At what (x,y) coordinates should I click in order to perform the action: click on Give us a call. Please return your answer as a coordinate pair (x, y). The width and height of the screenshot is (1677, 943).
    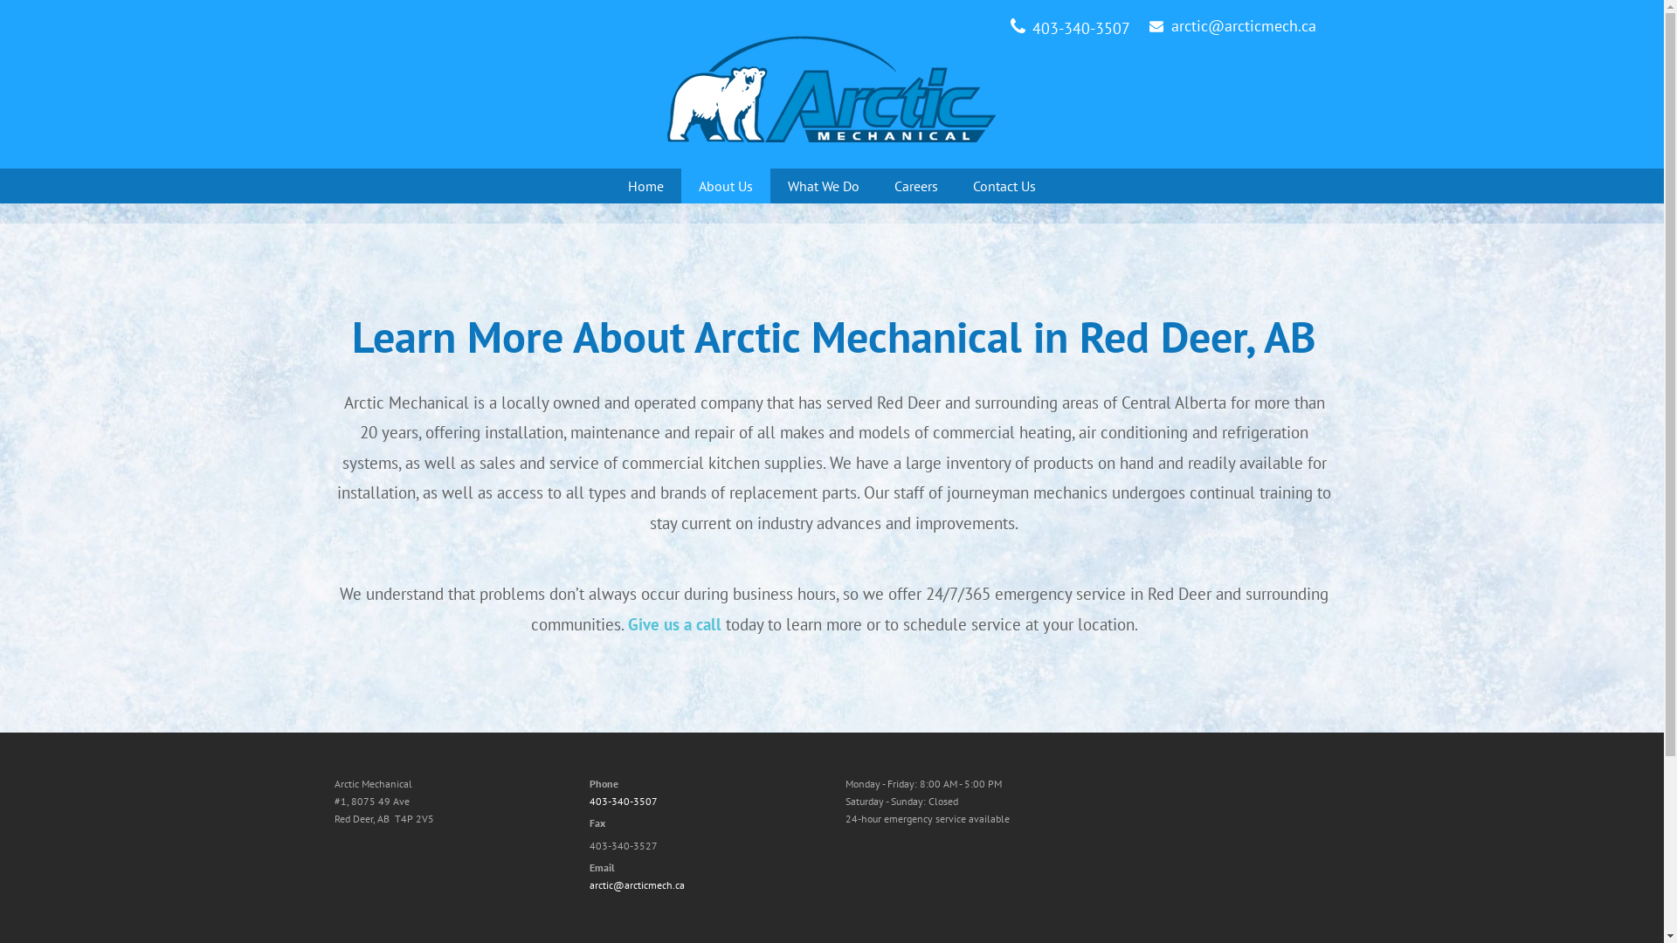
    Looking at the image, I should click on (676, 624).